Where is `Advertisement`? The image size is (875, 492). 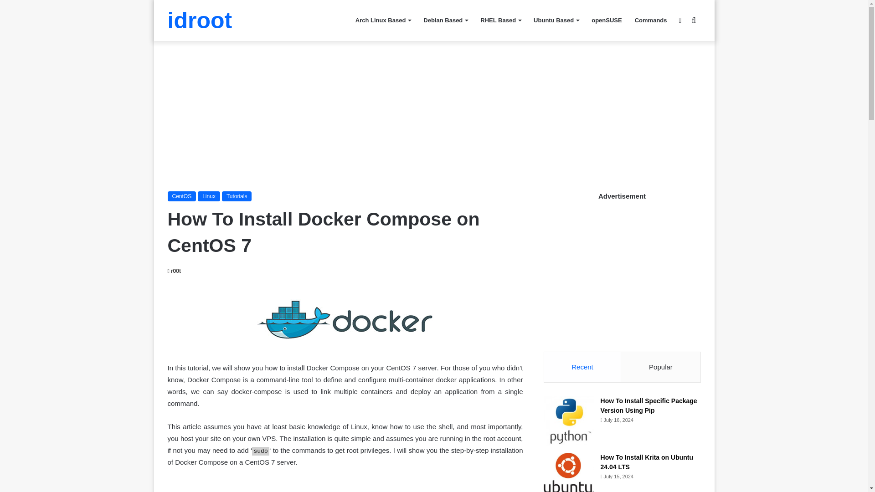 Advertisement is located at coordinates (612, 269).